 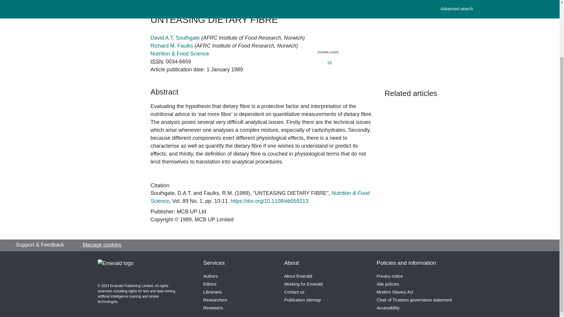 I want to click on Richard M. Faulks, so click(x=219, y=193).